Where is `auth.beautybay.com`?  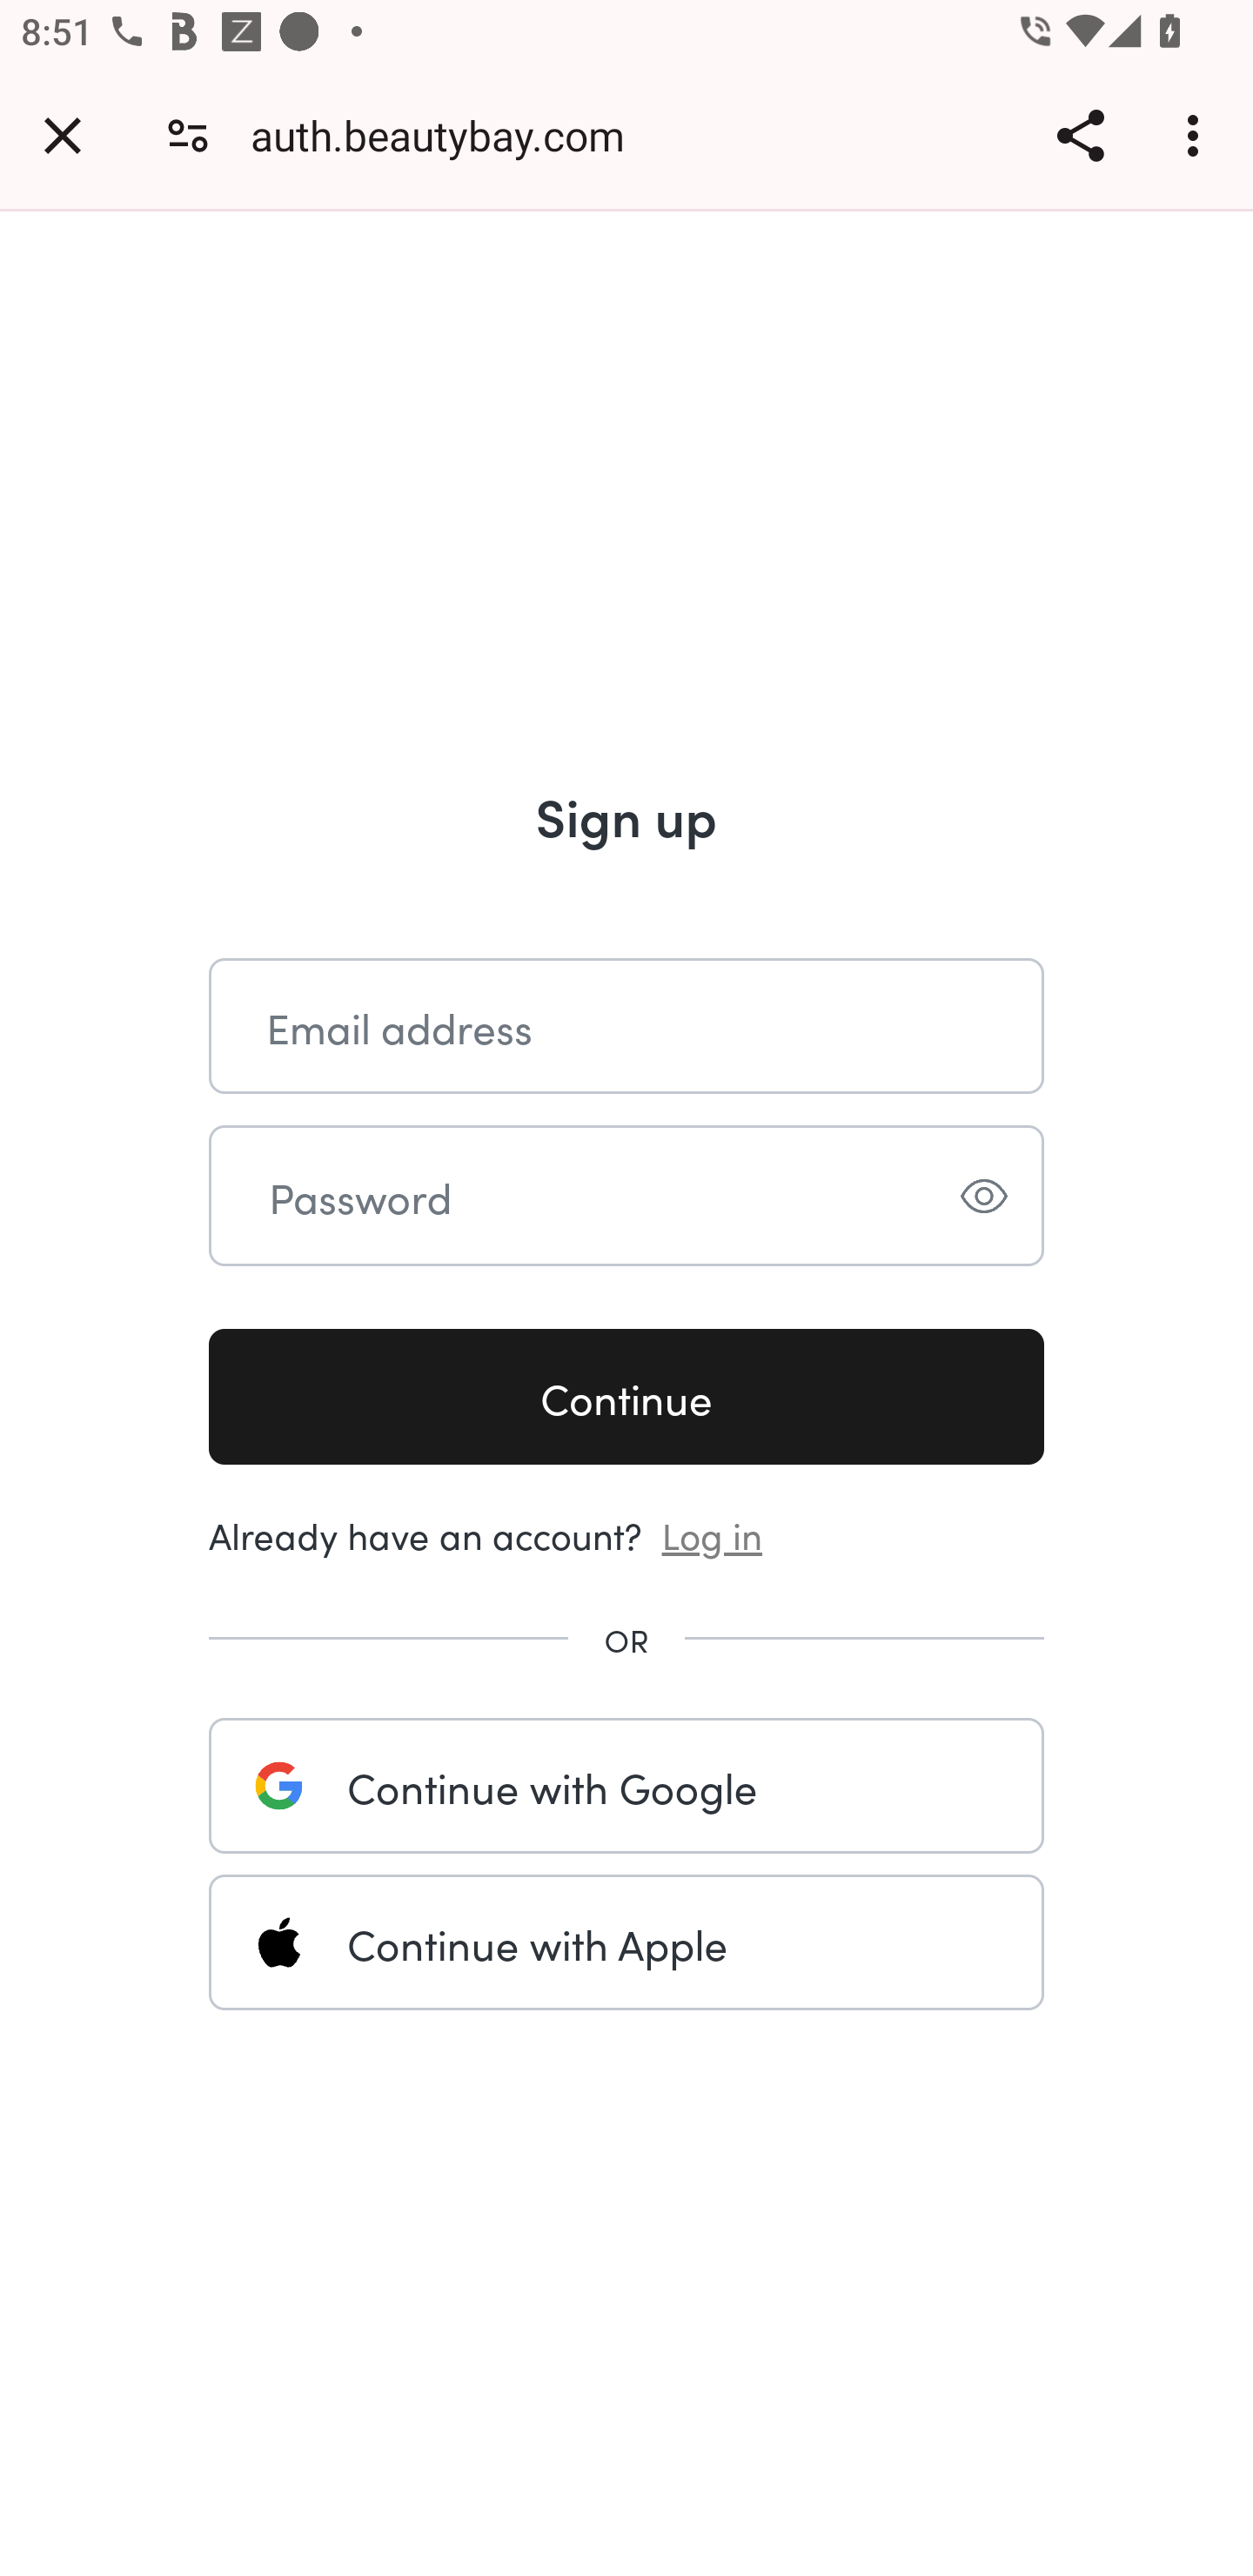 auth.beautybay.com is located at coordinates (449, 134).